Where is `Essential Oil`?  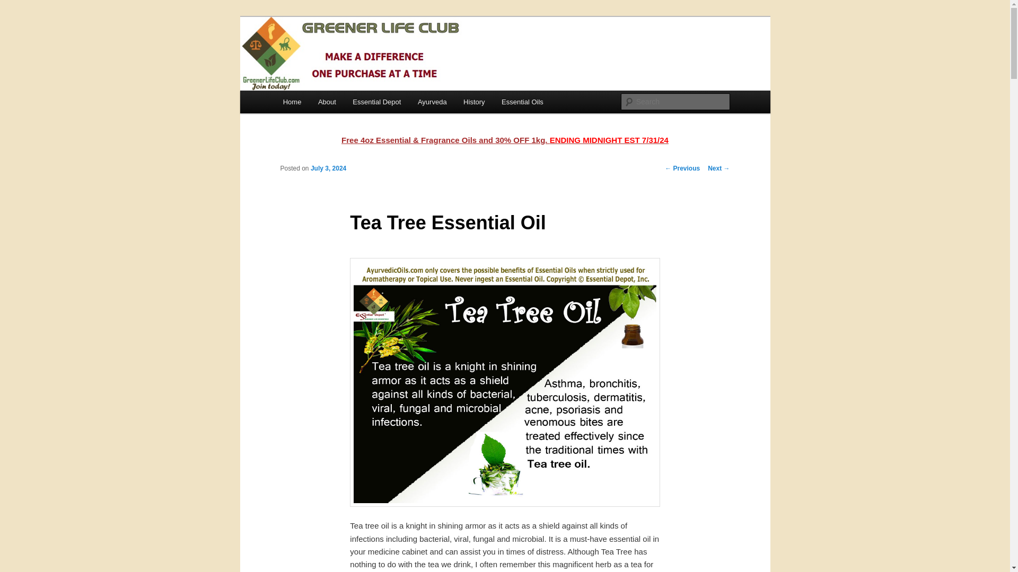 Essential Oil is located at coordinates (328, 55).